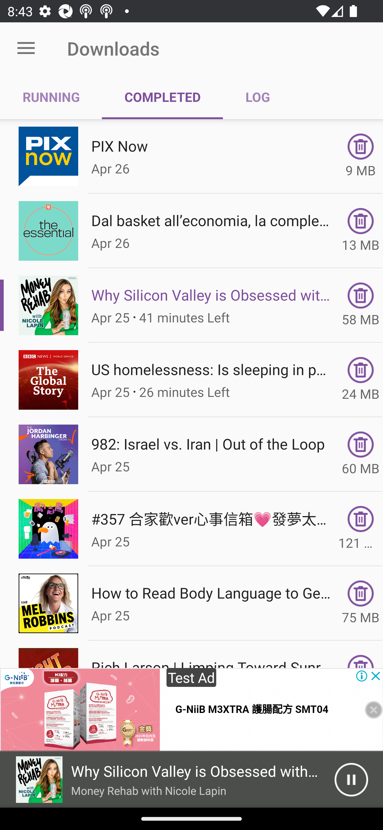 This screenshot has width=383, height=830. I want to click on Remove Episode, so click(361, 593).